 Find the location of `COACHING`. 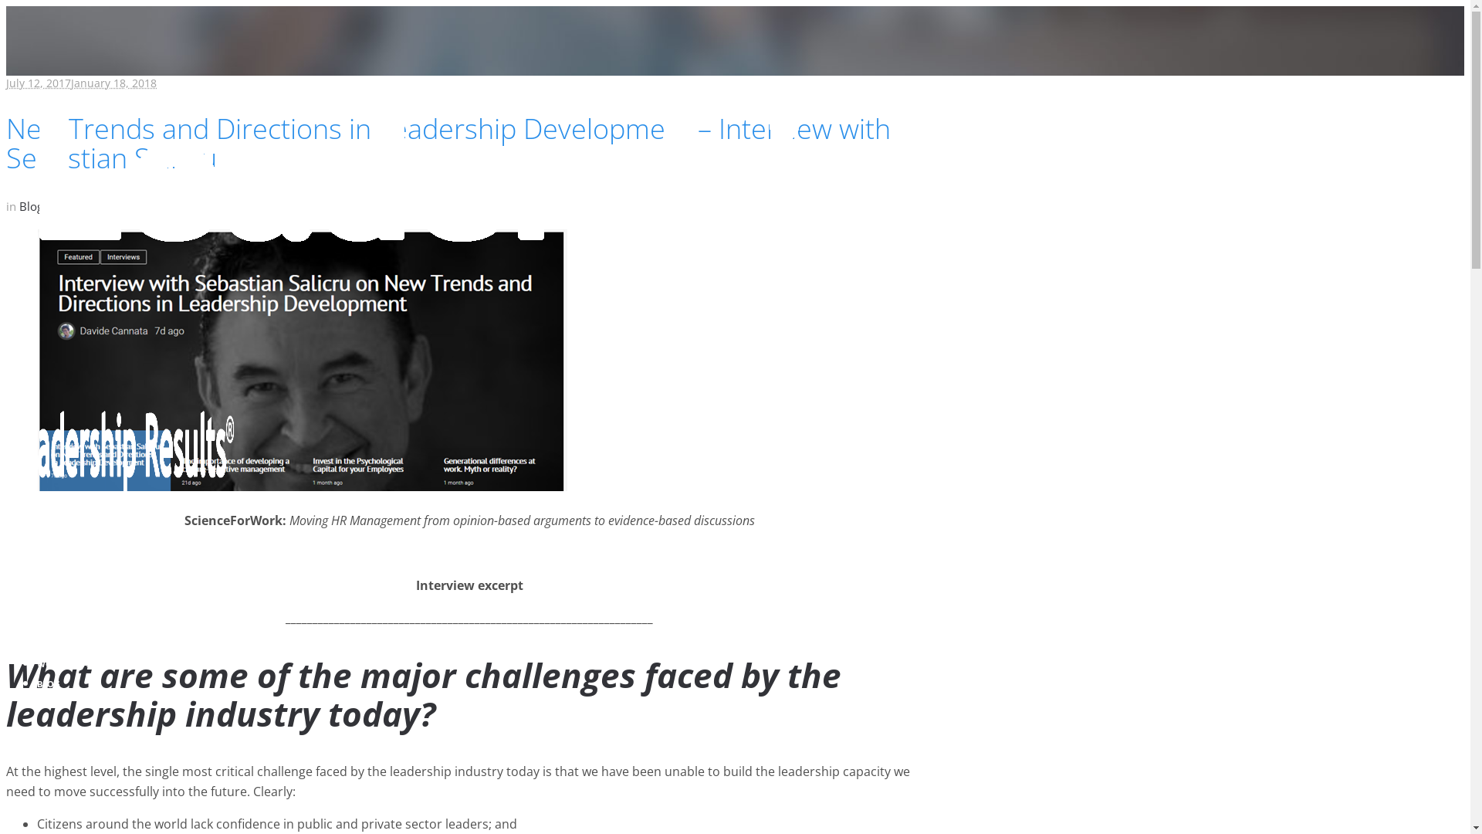

COACHING is located at coordinates (60, 624).